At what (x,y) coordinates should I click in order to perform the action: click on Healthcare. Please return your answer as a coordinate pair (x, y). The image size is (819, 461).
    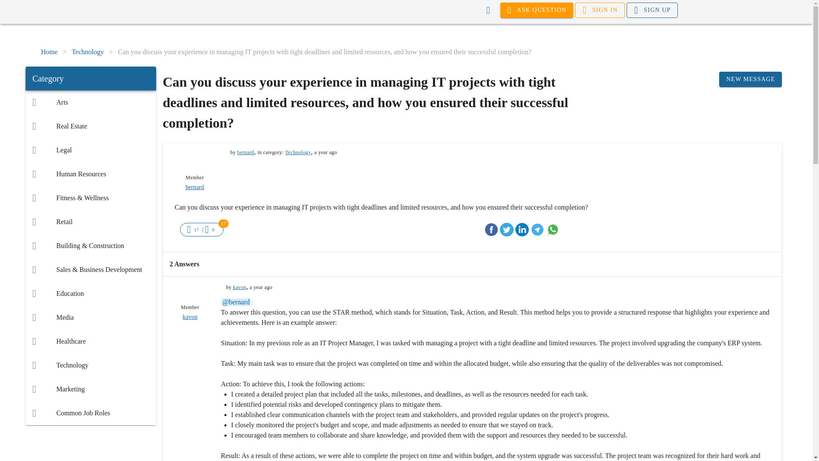
    Looking at the image, I should click on (90, 341).